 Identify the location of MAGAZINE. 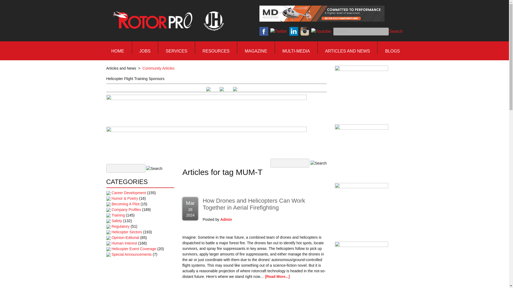
(256, 51).